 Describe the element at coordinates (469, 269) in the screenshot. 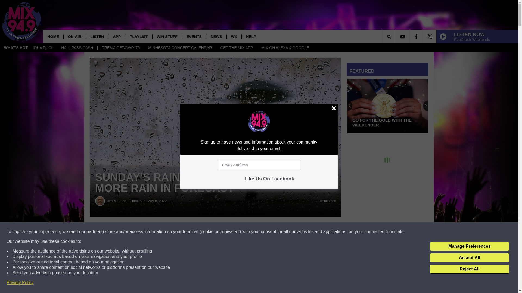

I see `Reject All` at that location.